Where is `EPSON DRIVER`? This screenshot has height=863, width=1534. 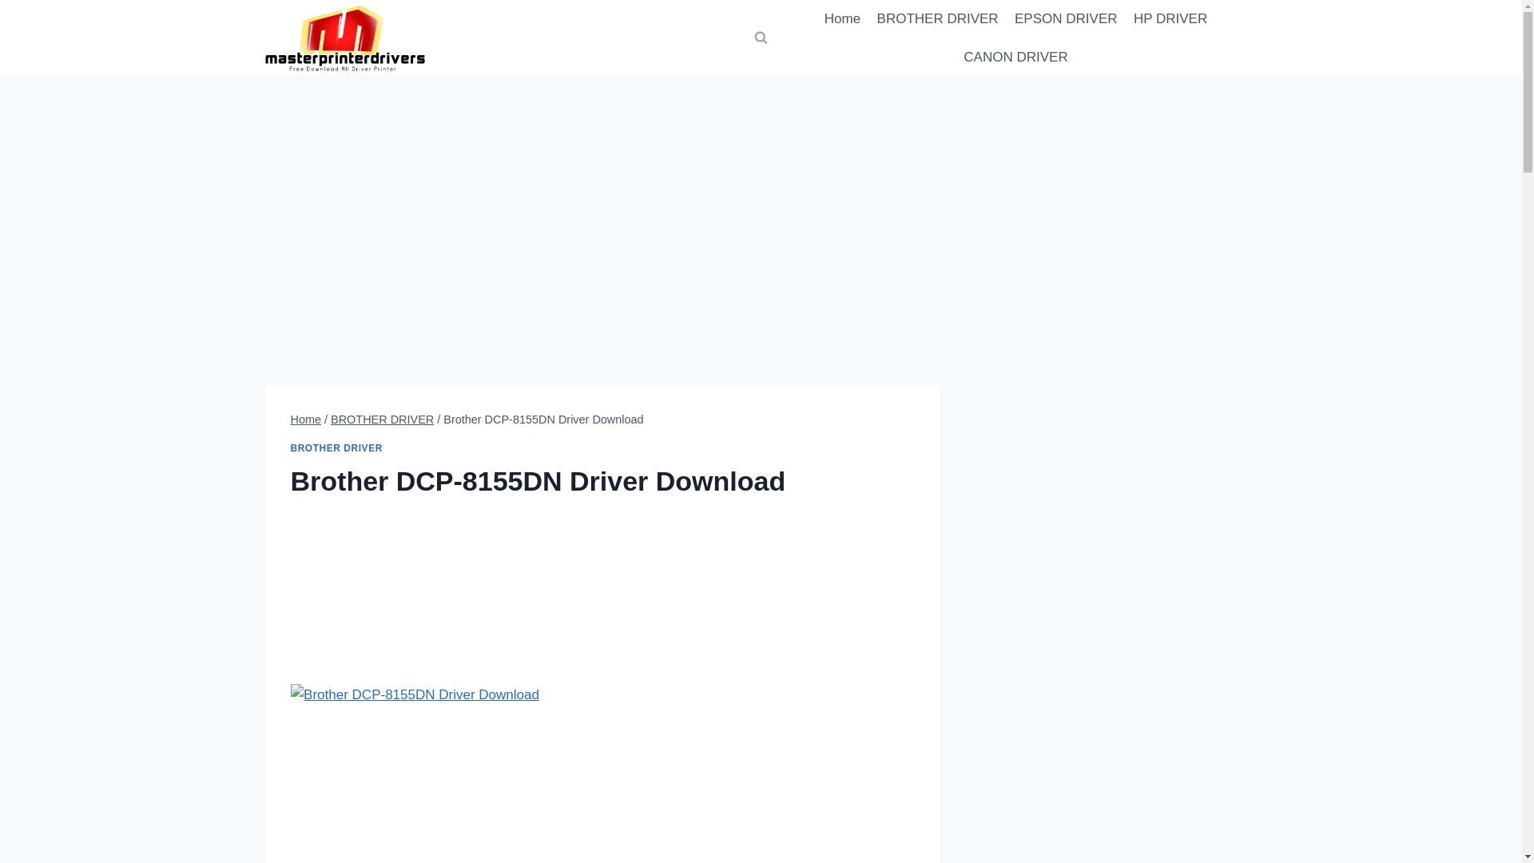 EPSON DRIVER is located at coordinates (1066, 19).